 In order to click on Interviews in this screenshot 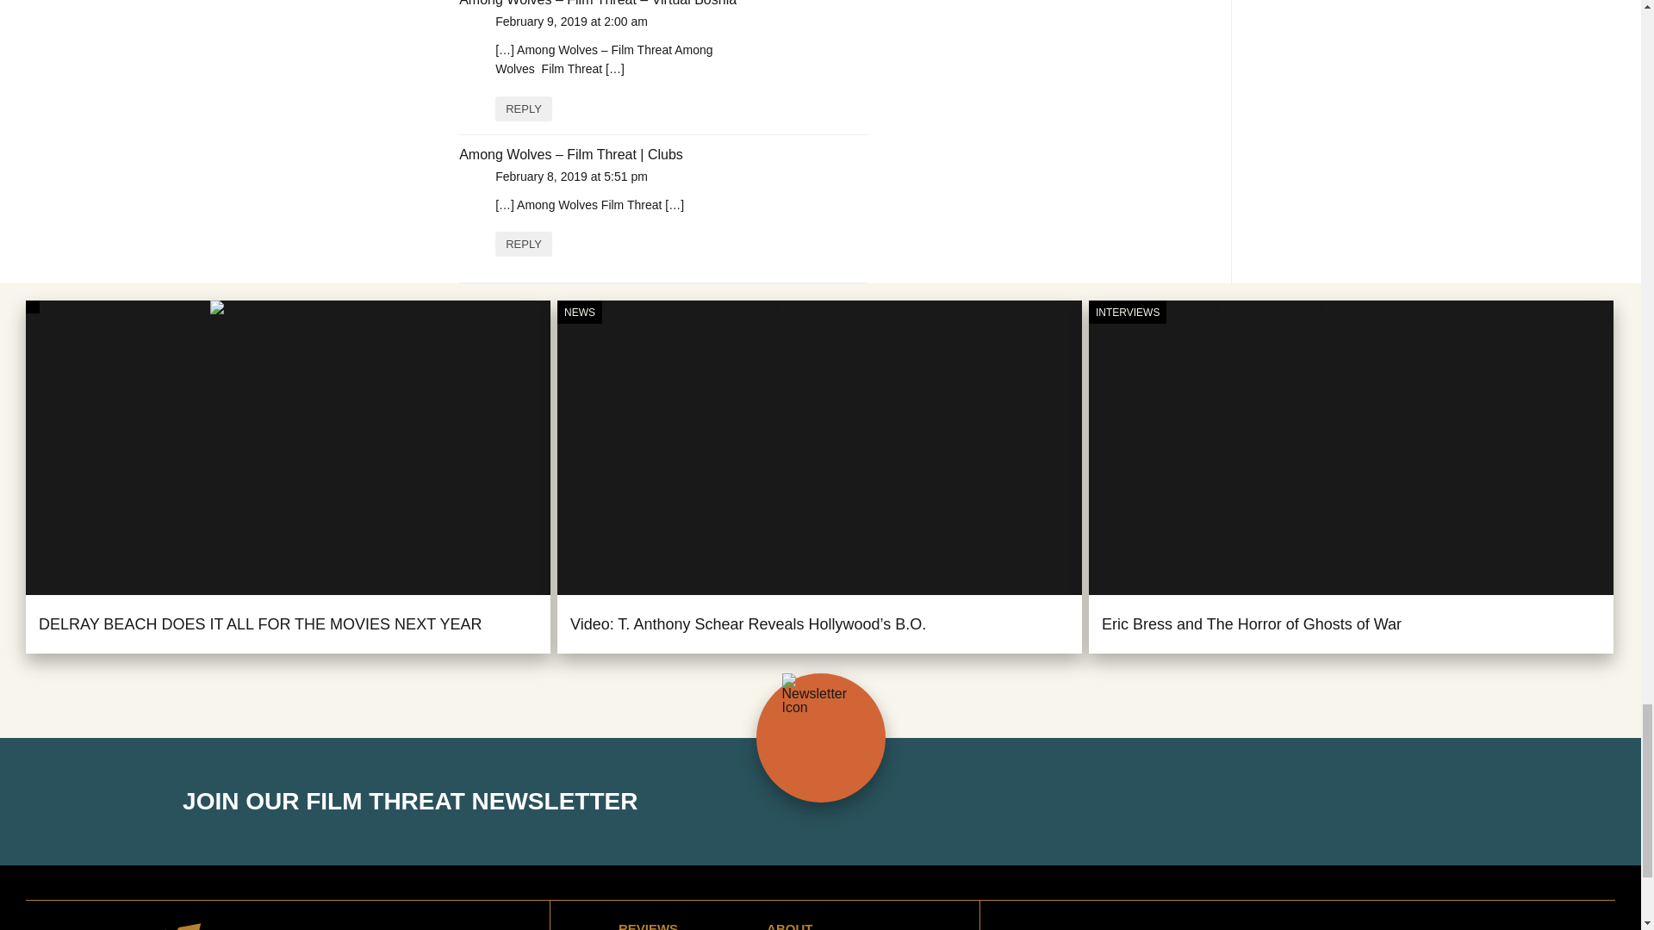, I will do `click(1127, 313)`.